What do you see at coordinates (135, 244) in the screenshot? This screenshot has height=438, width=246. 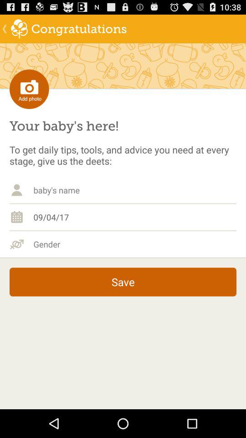 I see `gender` at bounding box center [135, 244].